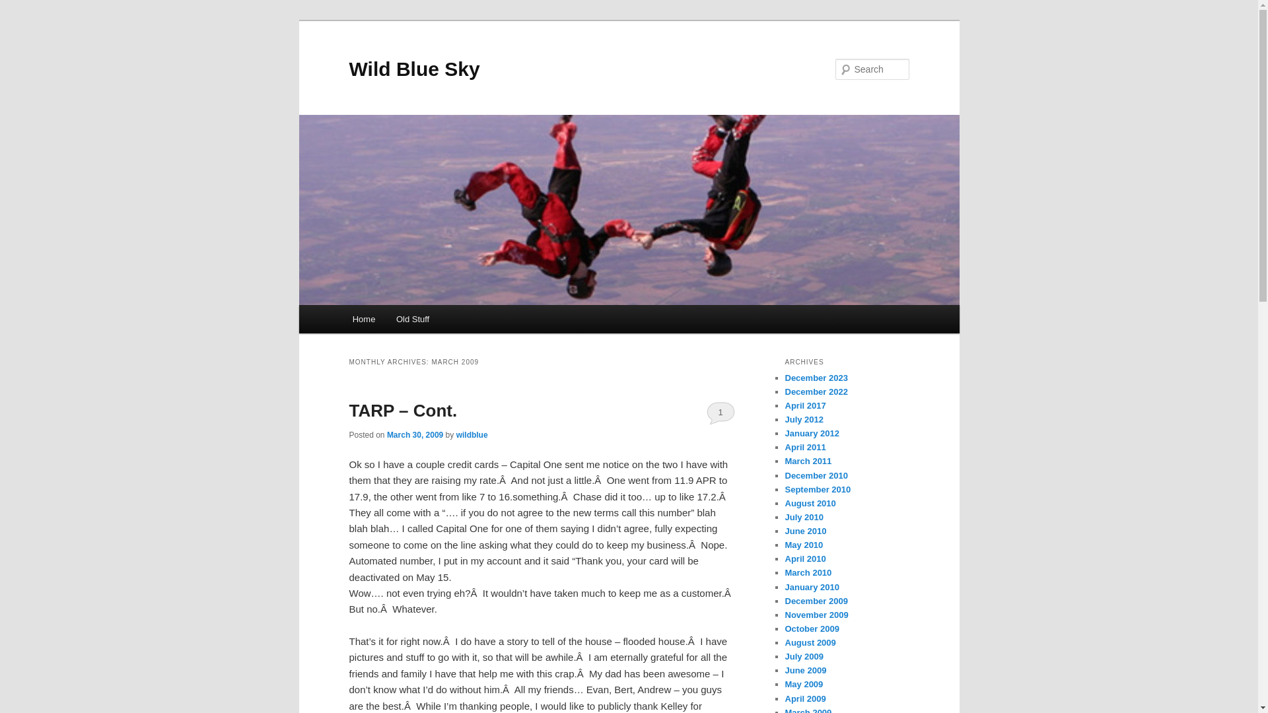  I want to click on March 2009, so click(808, 710).